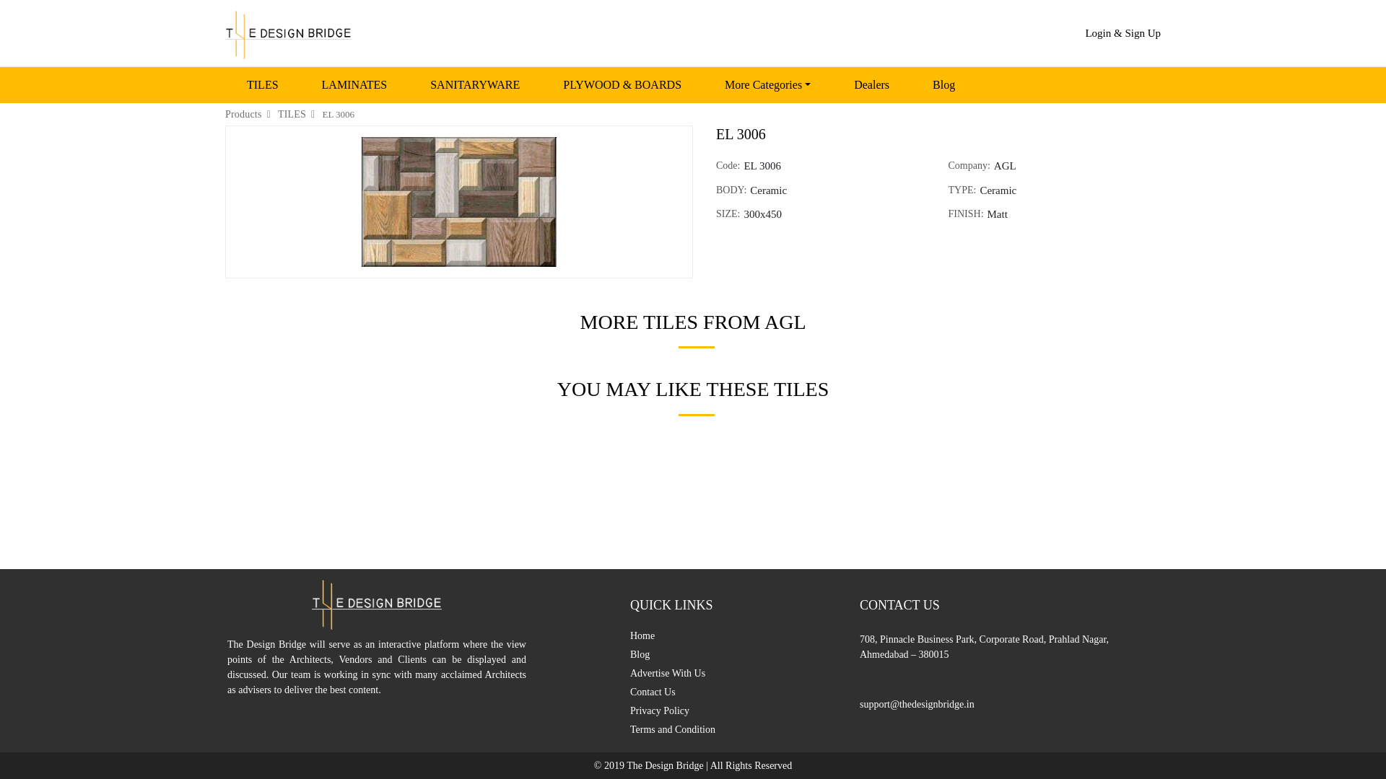 Image resolution: width=1386 pixels, height=779 pixels. What do you see at coordinates (354, 84) in the screenshot?
I see `LAMINATES` at bounding box center [354, 84].